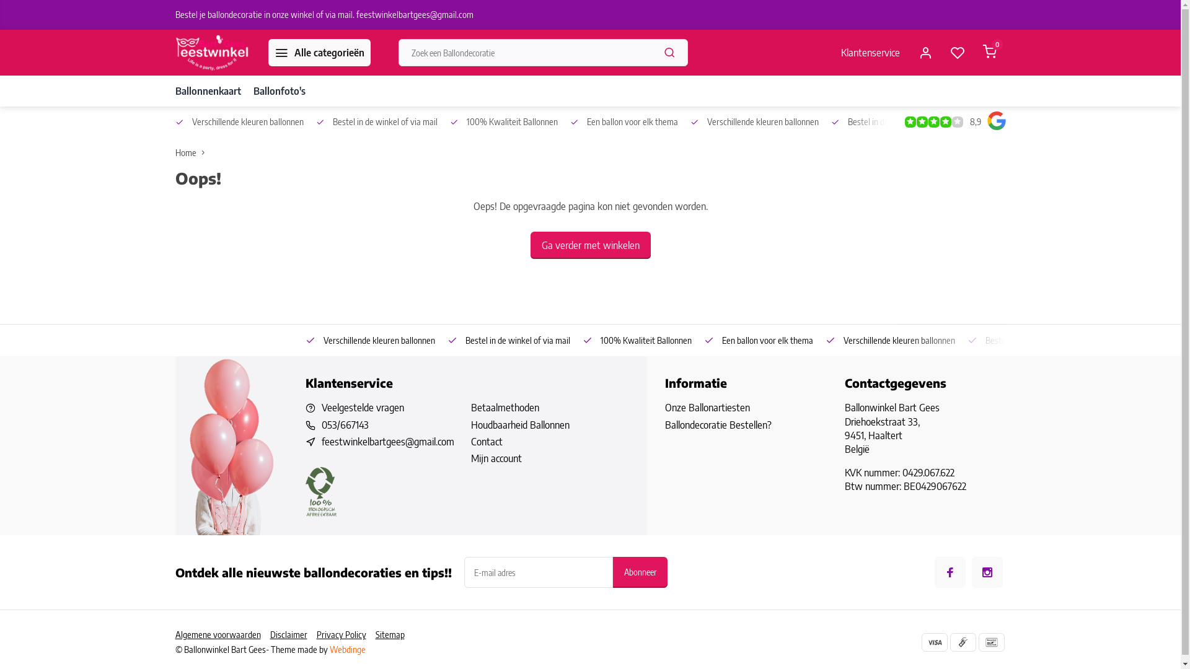  Describe the element at coordinates (745, 425) in the screenshot. I see `Ballondecoratie Bestellen?` at that location.